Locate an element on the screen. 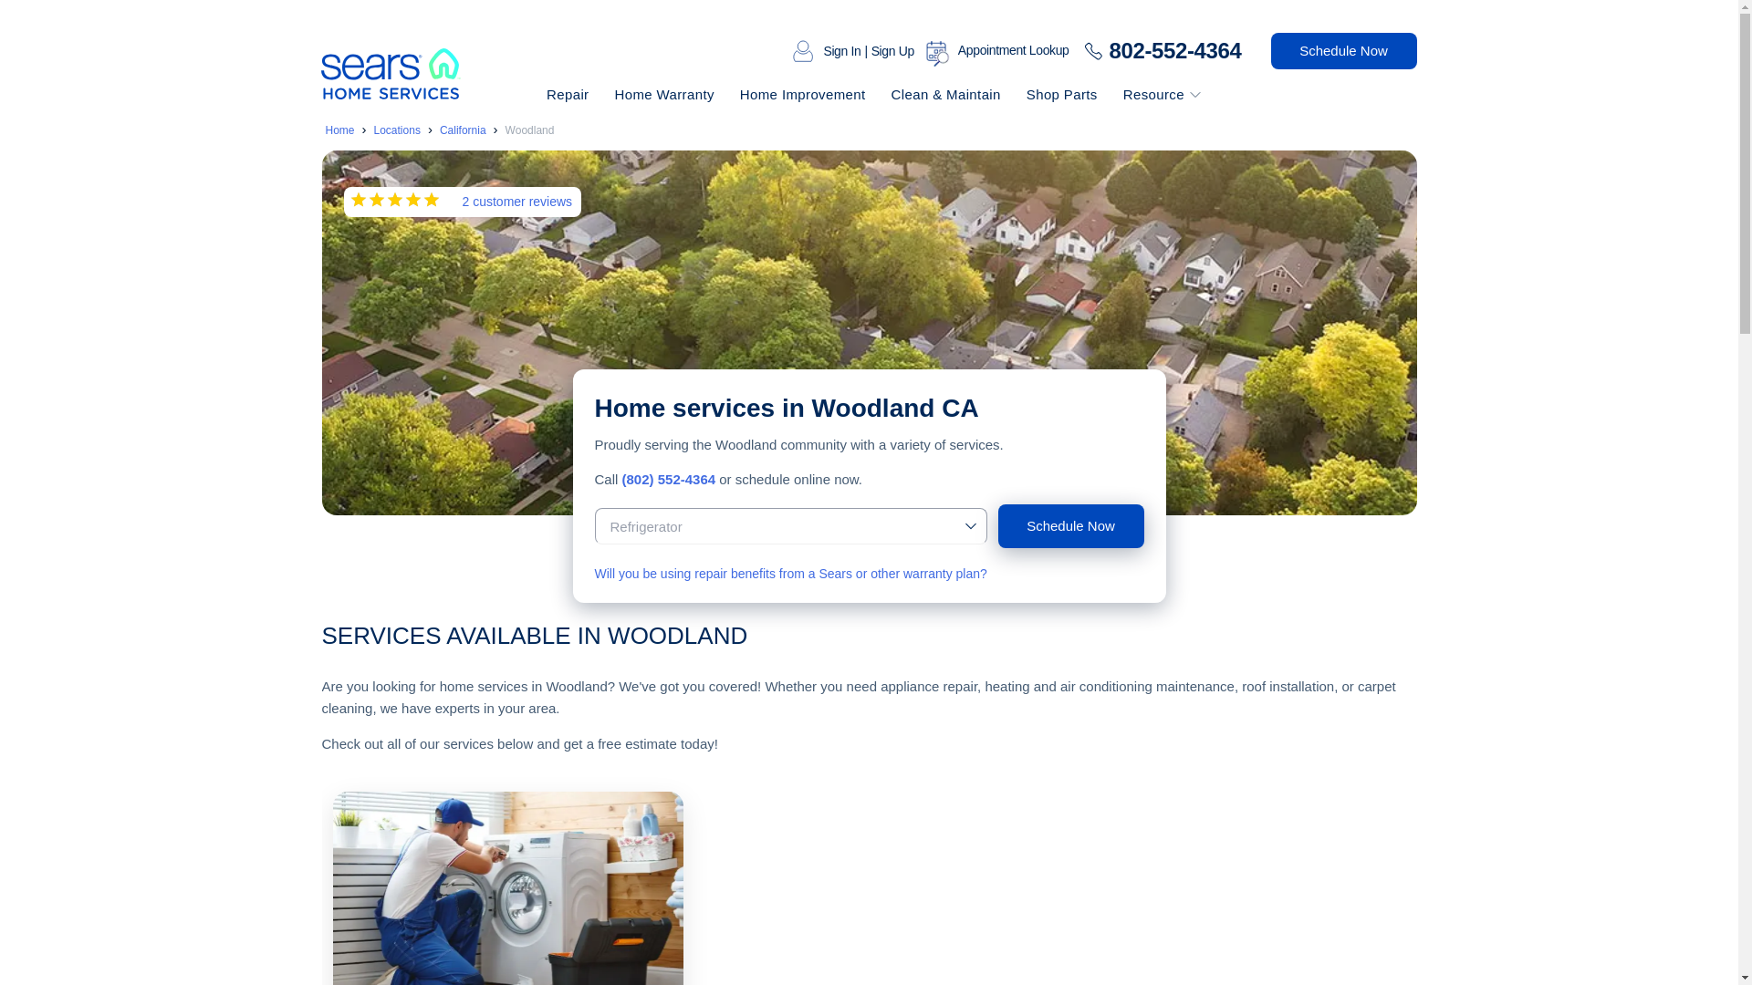 The image size is (1752, 985). Schedule Now is located at coordinates (1071, 525).